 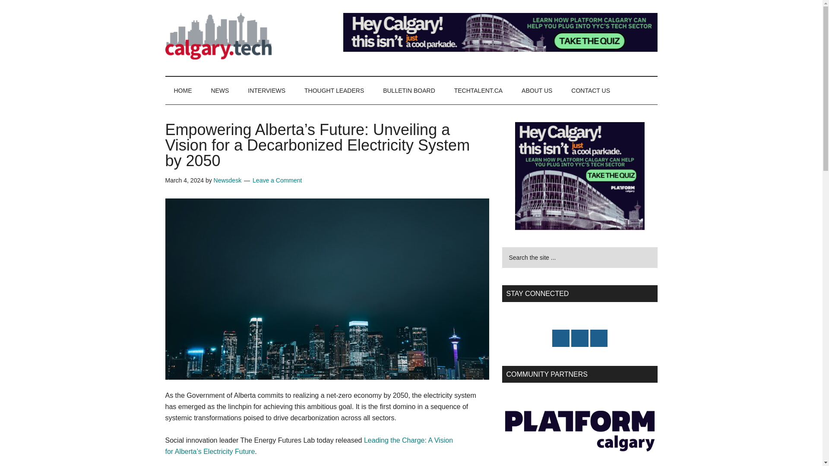 I want to click on Leave a Comment, so click(x=277, y=180).